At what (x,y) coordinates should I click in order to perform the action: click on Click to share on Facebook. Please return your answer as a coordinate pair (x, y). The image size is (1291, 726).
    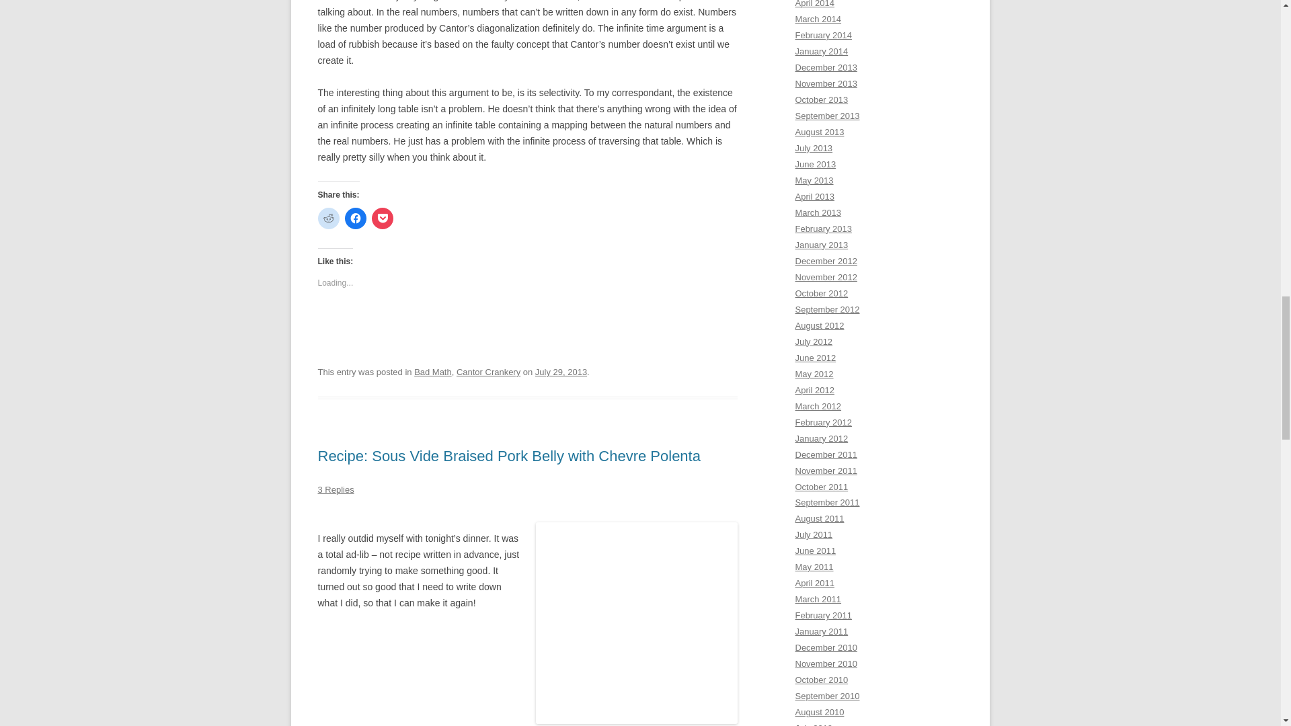
    Looking at the image, I should click on (355, 218).